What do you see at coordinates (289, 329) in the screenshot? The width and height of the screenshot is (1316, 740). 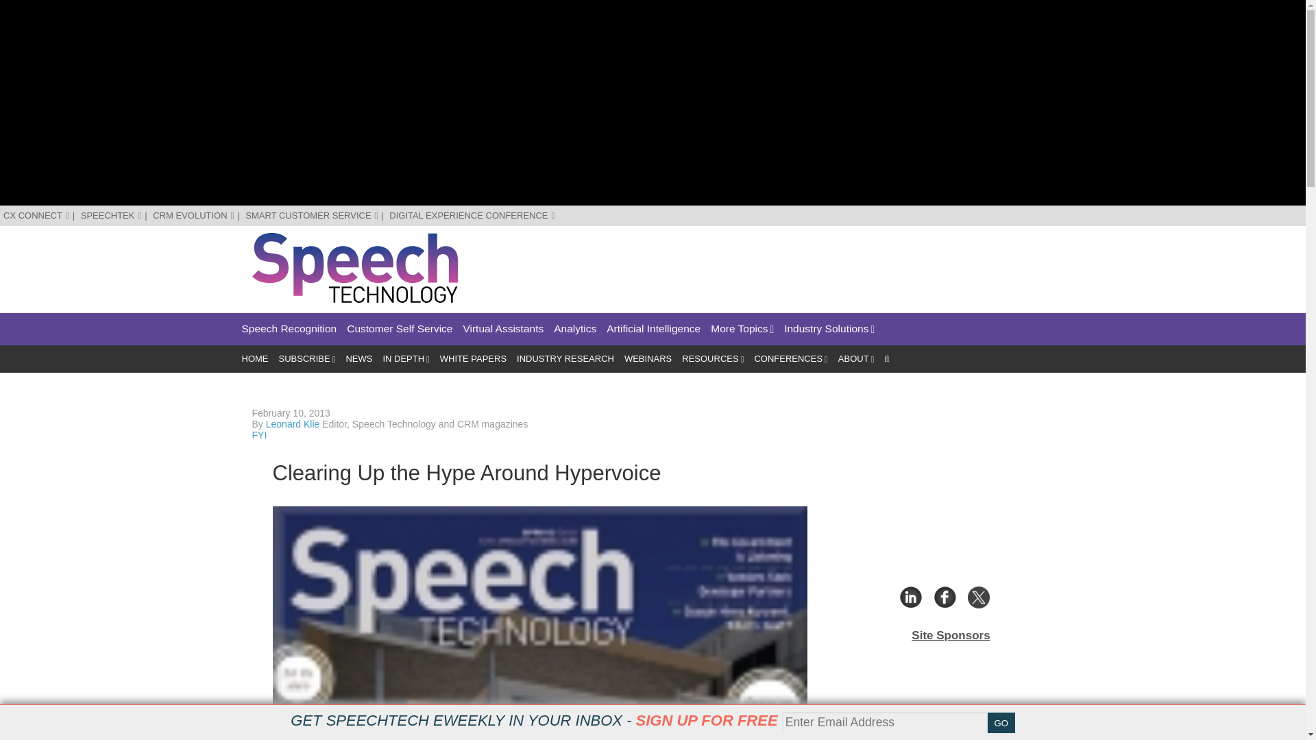 I see `Speech Recognition` at bounding box center [289, 329].